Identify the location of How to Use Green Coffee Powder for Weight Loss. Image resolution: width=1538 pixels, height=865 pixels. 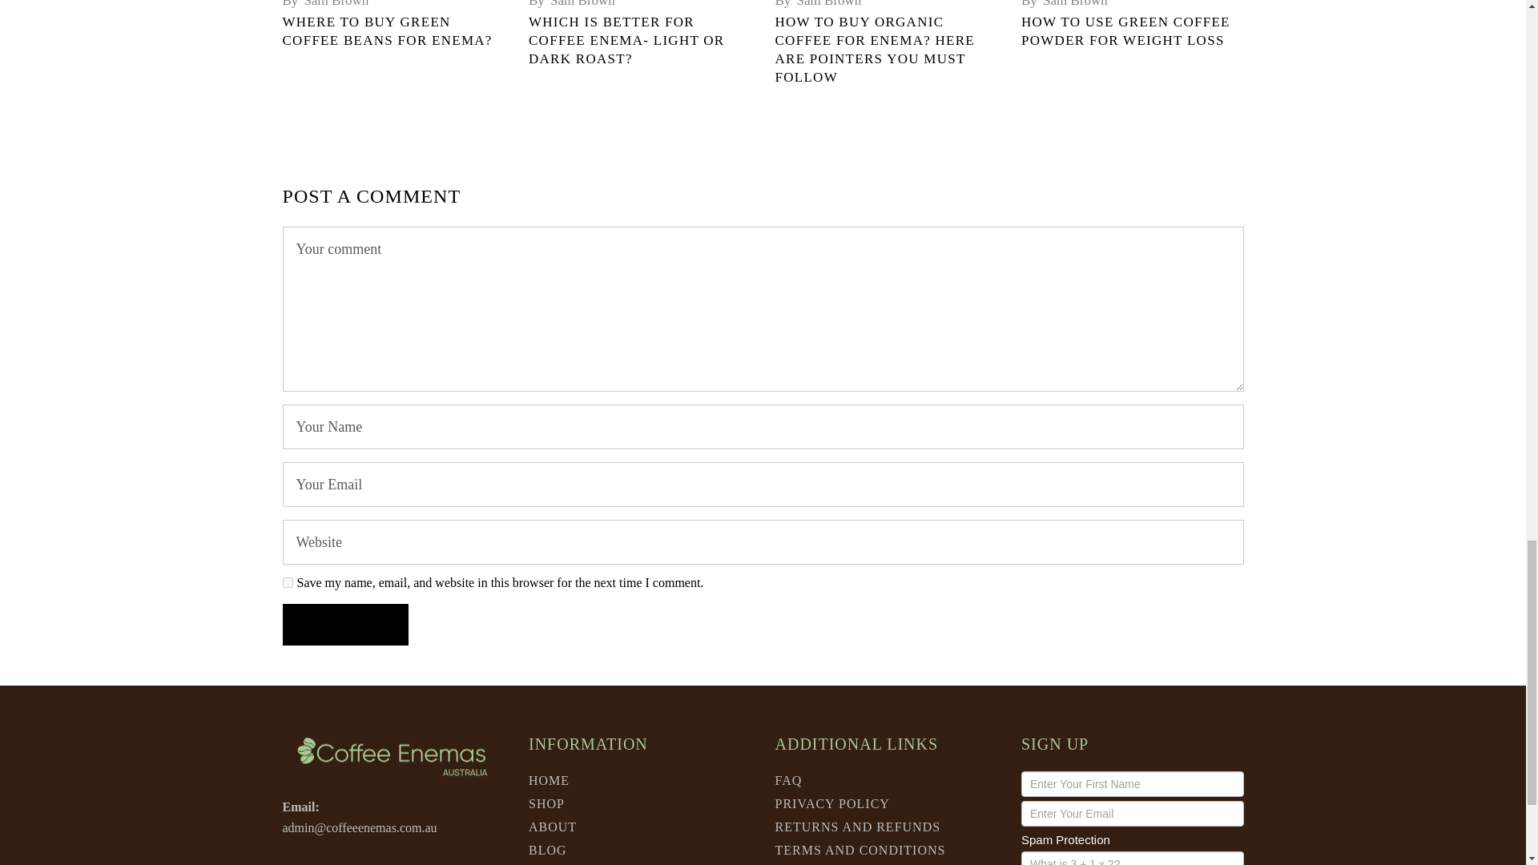
(1125, 31).